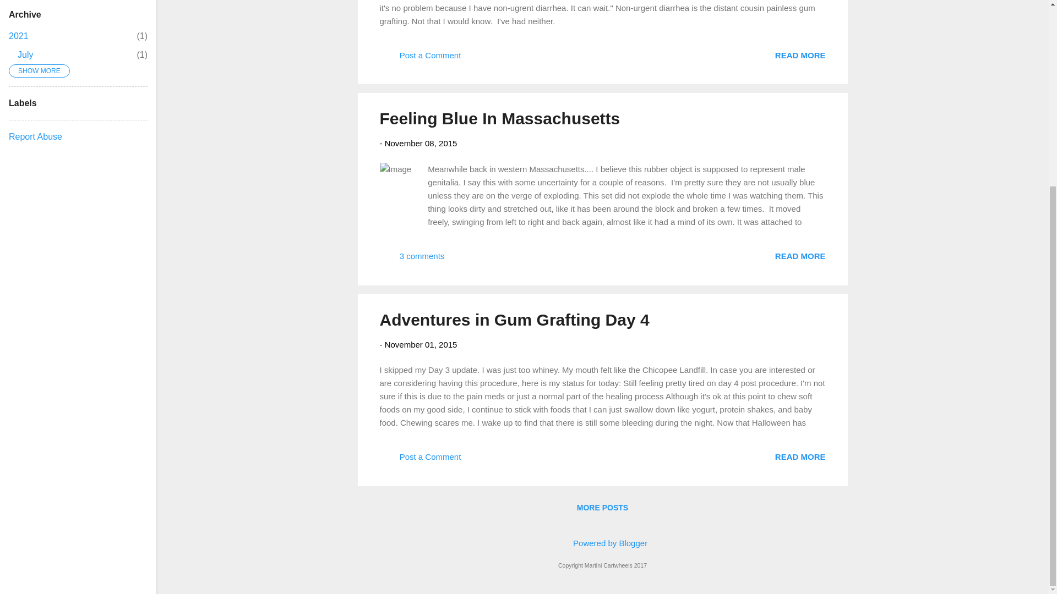 The height and width of the screenshot is (594, 1057). Describe the element at coordinates (602, 507) in the screenshot. I see `November 01, 2015` at that location.